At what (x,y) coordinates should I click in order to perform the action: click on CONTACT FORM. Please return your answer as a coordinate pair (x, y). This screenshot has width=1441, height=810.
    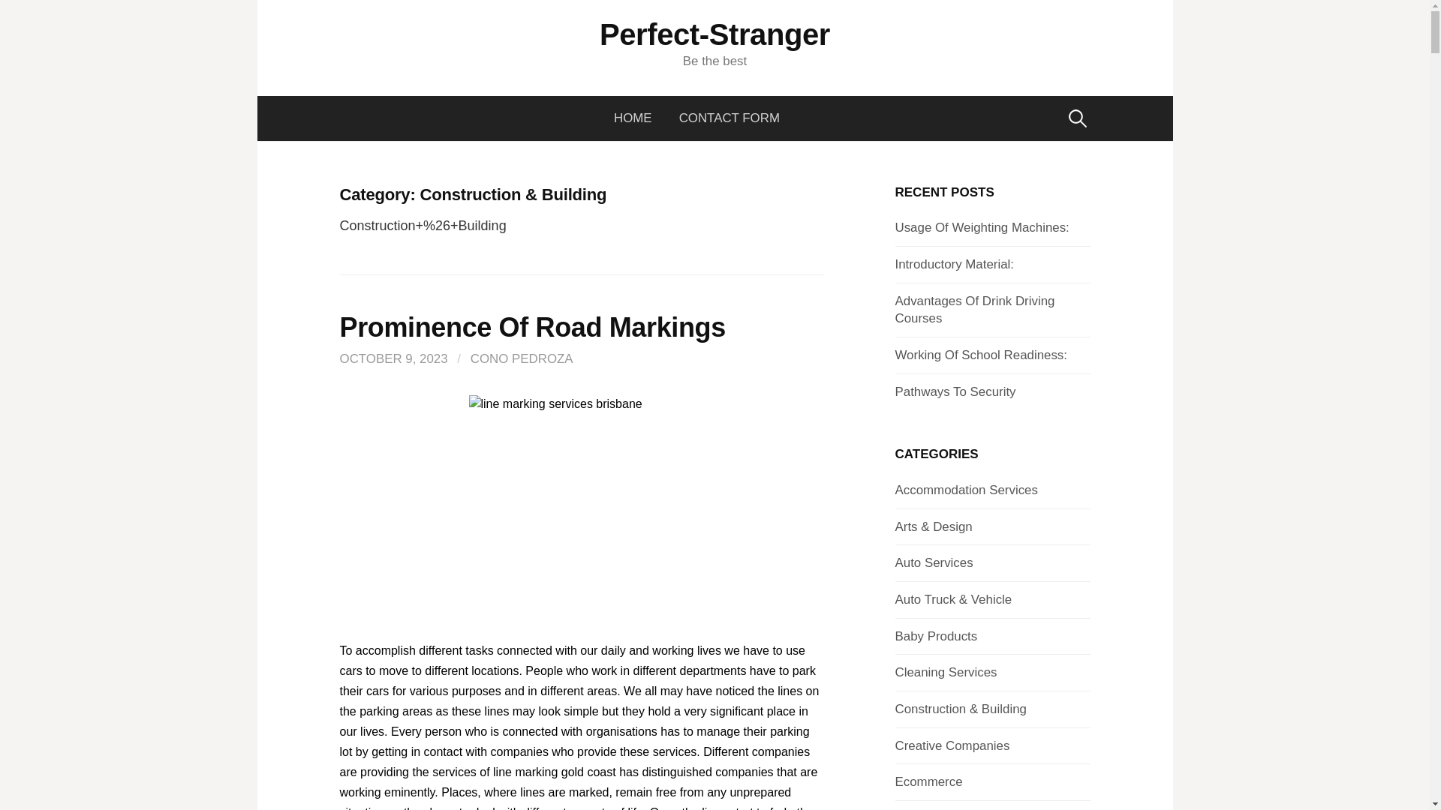
    Looking at the image, I should click on (730, 118).